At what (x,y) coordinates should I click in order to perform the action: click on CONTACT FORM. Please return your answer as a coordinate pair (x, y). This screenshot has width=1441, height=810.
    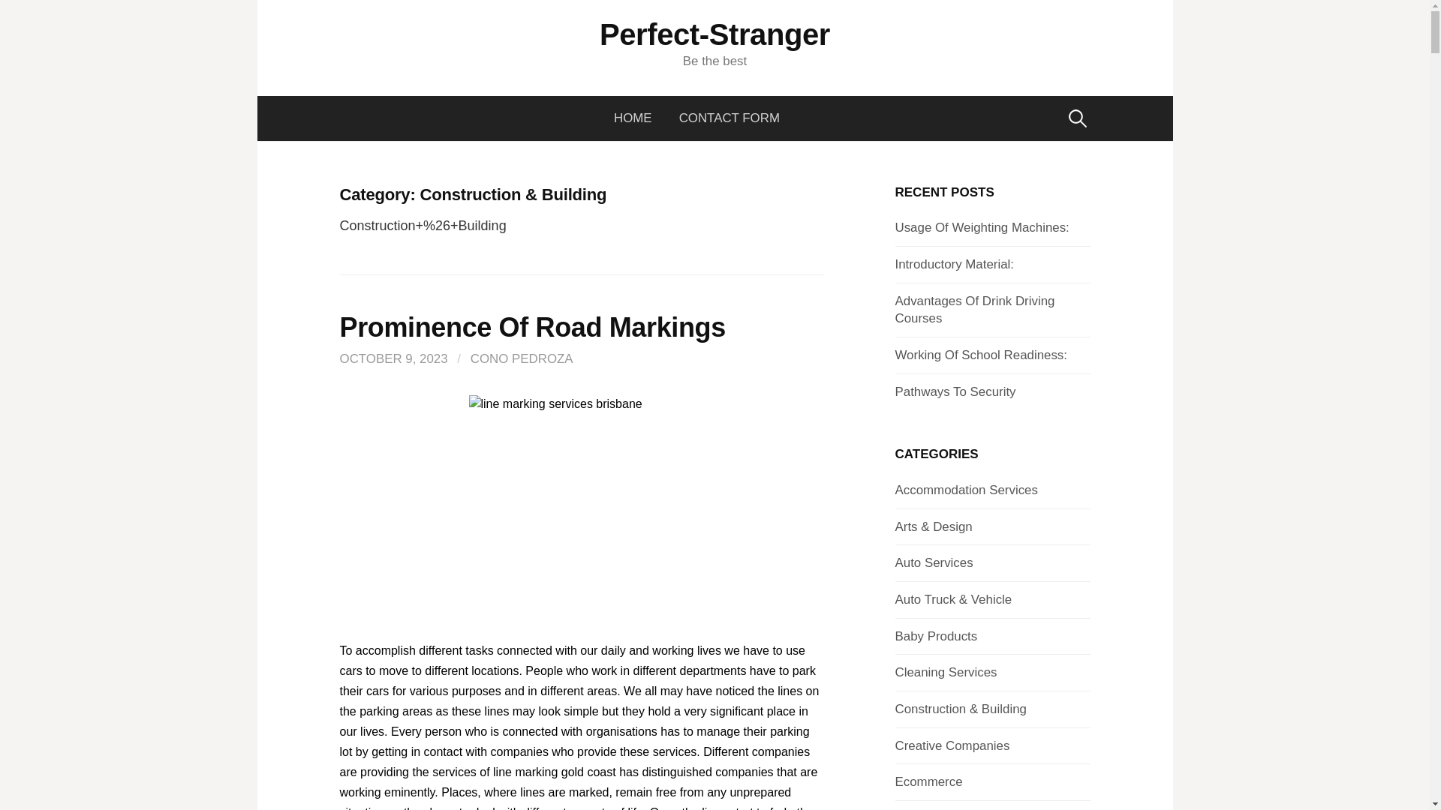
    Looking at the image, I should click on (730, 118).